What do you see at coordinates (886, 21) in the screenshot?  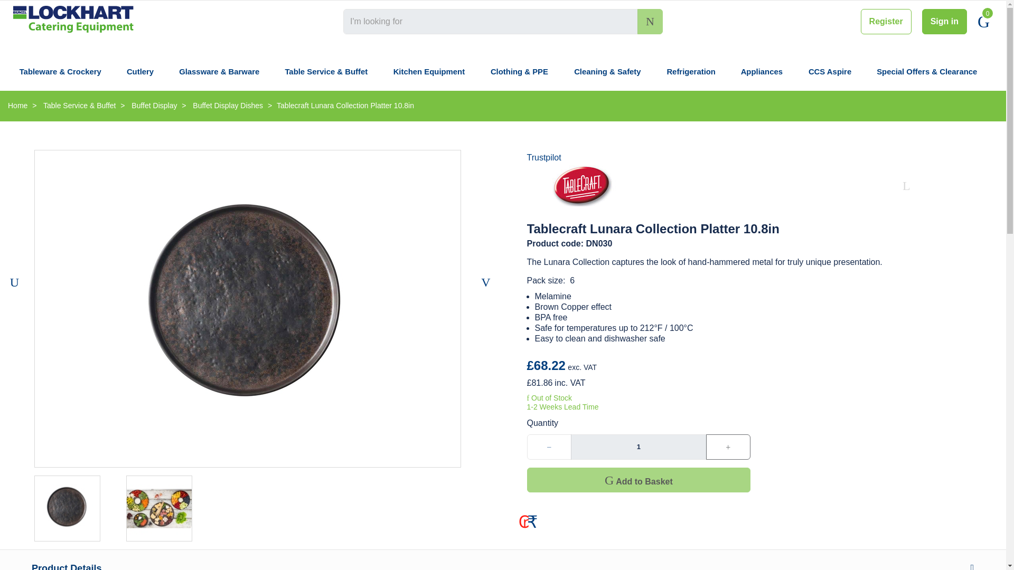 I see `Register` at bounding box center [886, 21].